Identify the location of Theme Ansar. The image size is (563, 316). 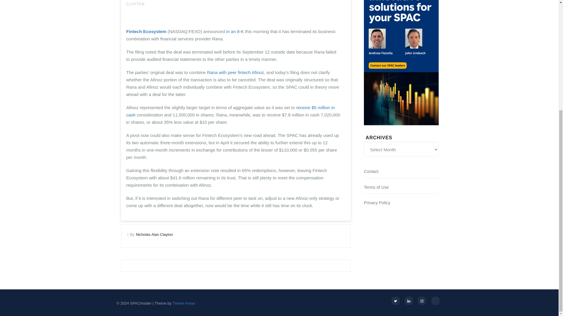
(184, 303).